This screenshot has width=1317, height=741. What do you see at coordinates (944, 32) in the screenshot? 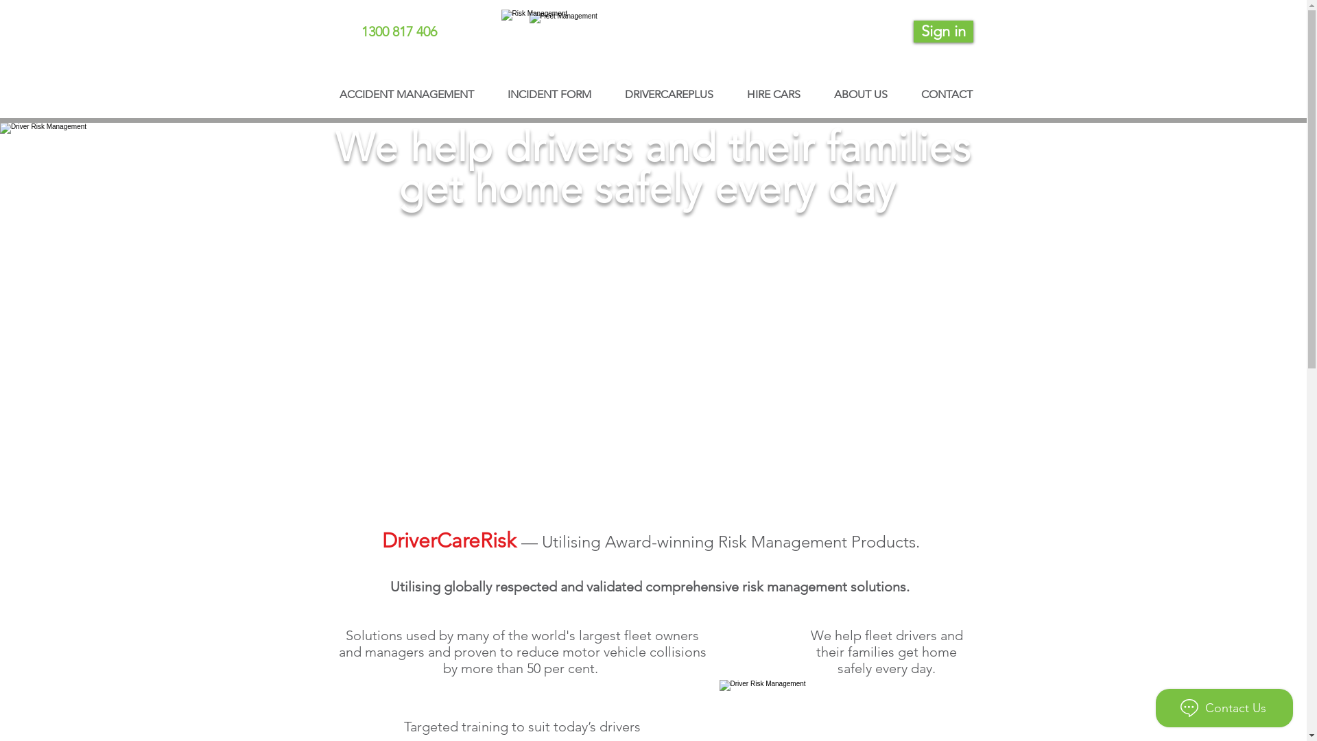
I see `Sign in` at bounding box center [944, 32].